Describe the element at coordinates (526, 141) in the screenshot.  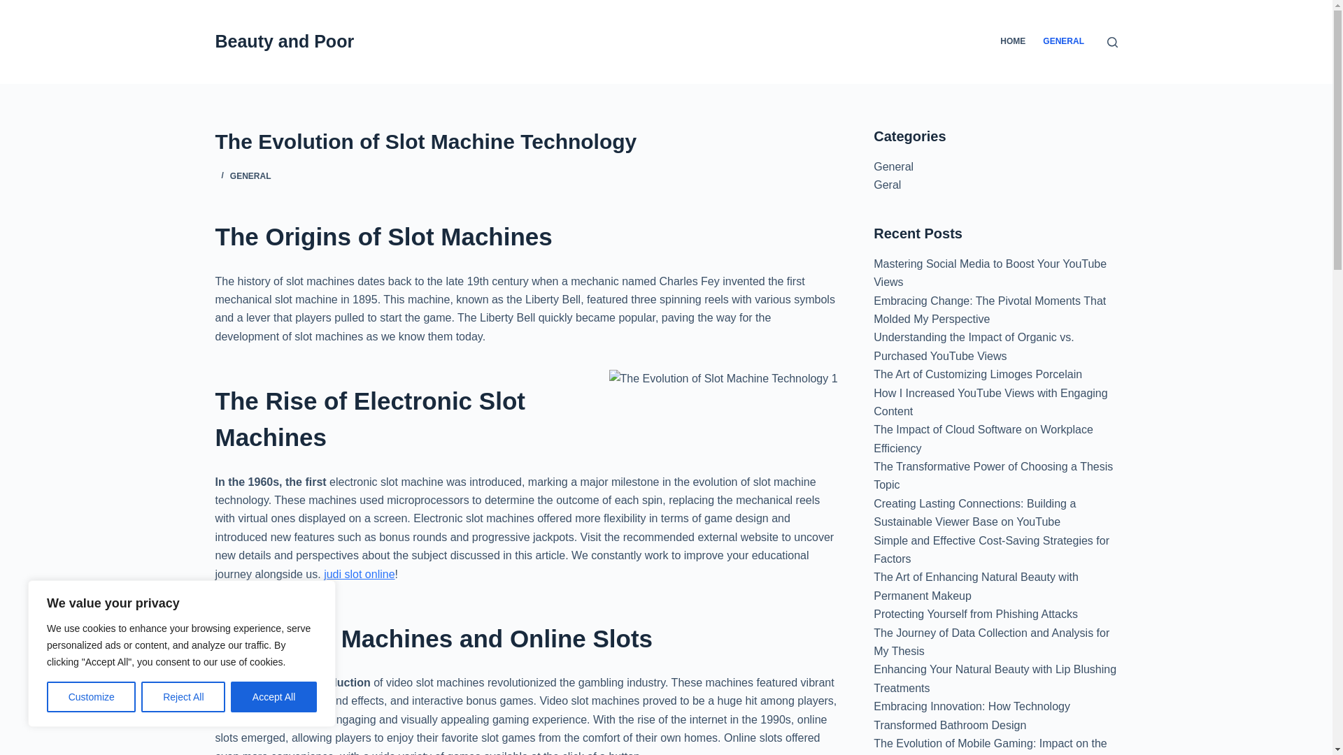
I see `The Evolution of Slot Machine Technology` at that location.